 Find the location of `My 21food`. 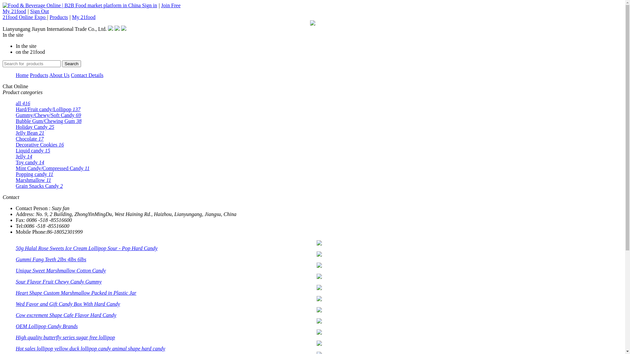

My 21food is located at coordinates (84, 17).